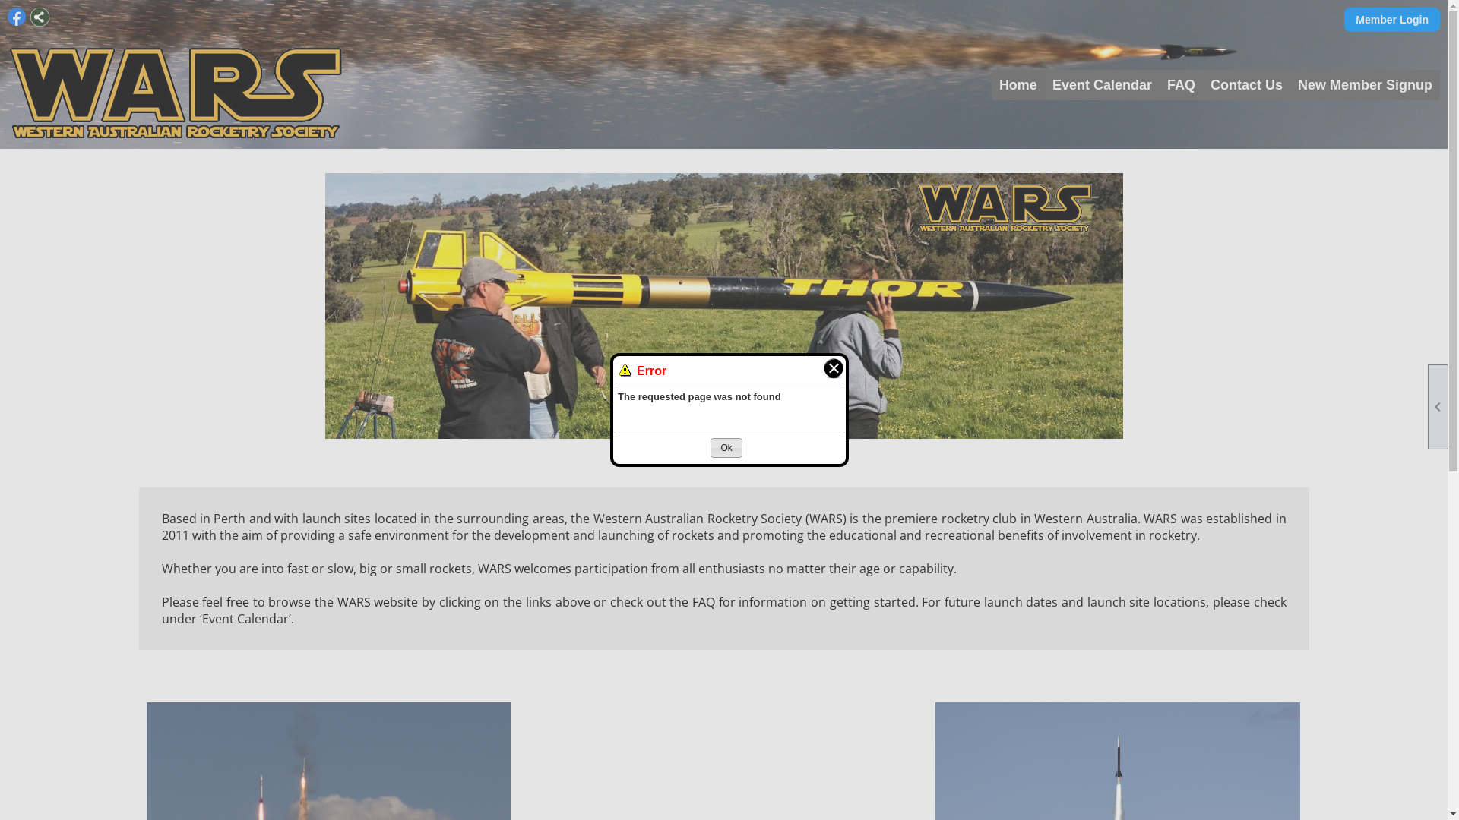 Image resolution: width=1459 pixels, height=820 pixels. Describe the element at coordinates (1018, 85) in the screenshot. I see `Home` at that location.